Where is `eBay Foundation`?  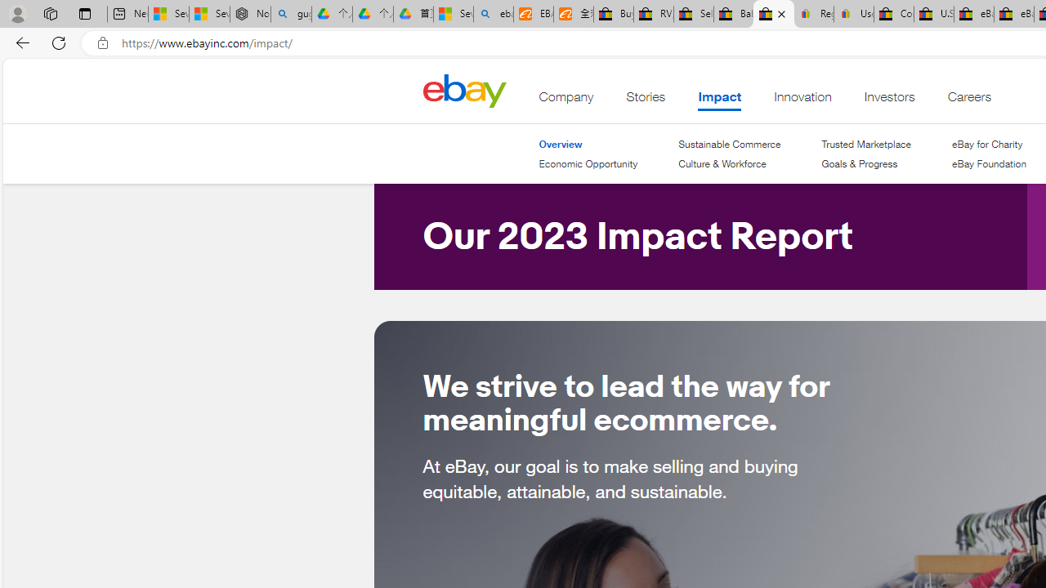
eBay Foundation is located at coordinates (989, 163).